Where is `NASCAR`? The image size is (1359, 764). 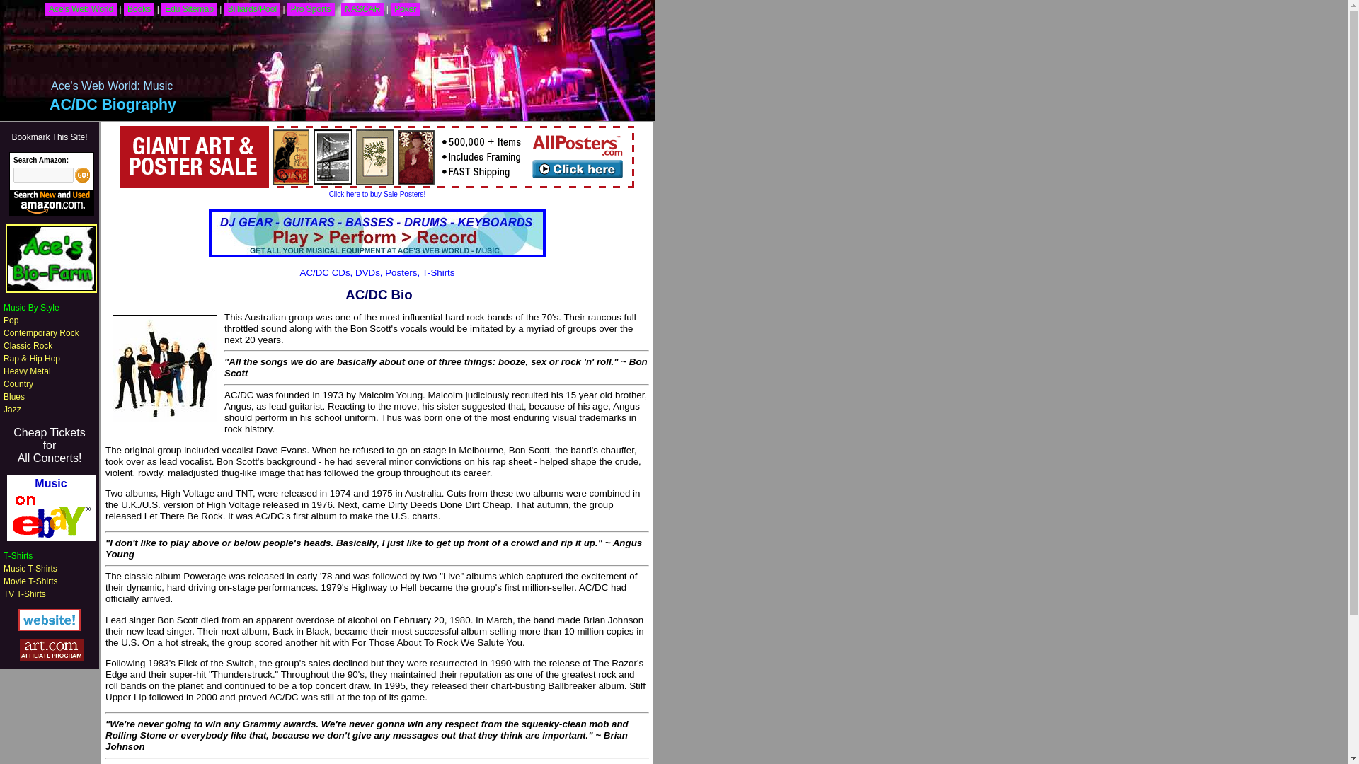
NASCAR is located at coordinates (362, 8).